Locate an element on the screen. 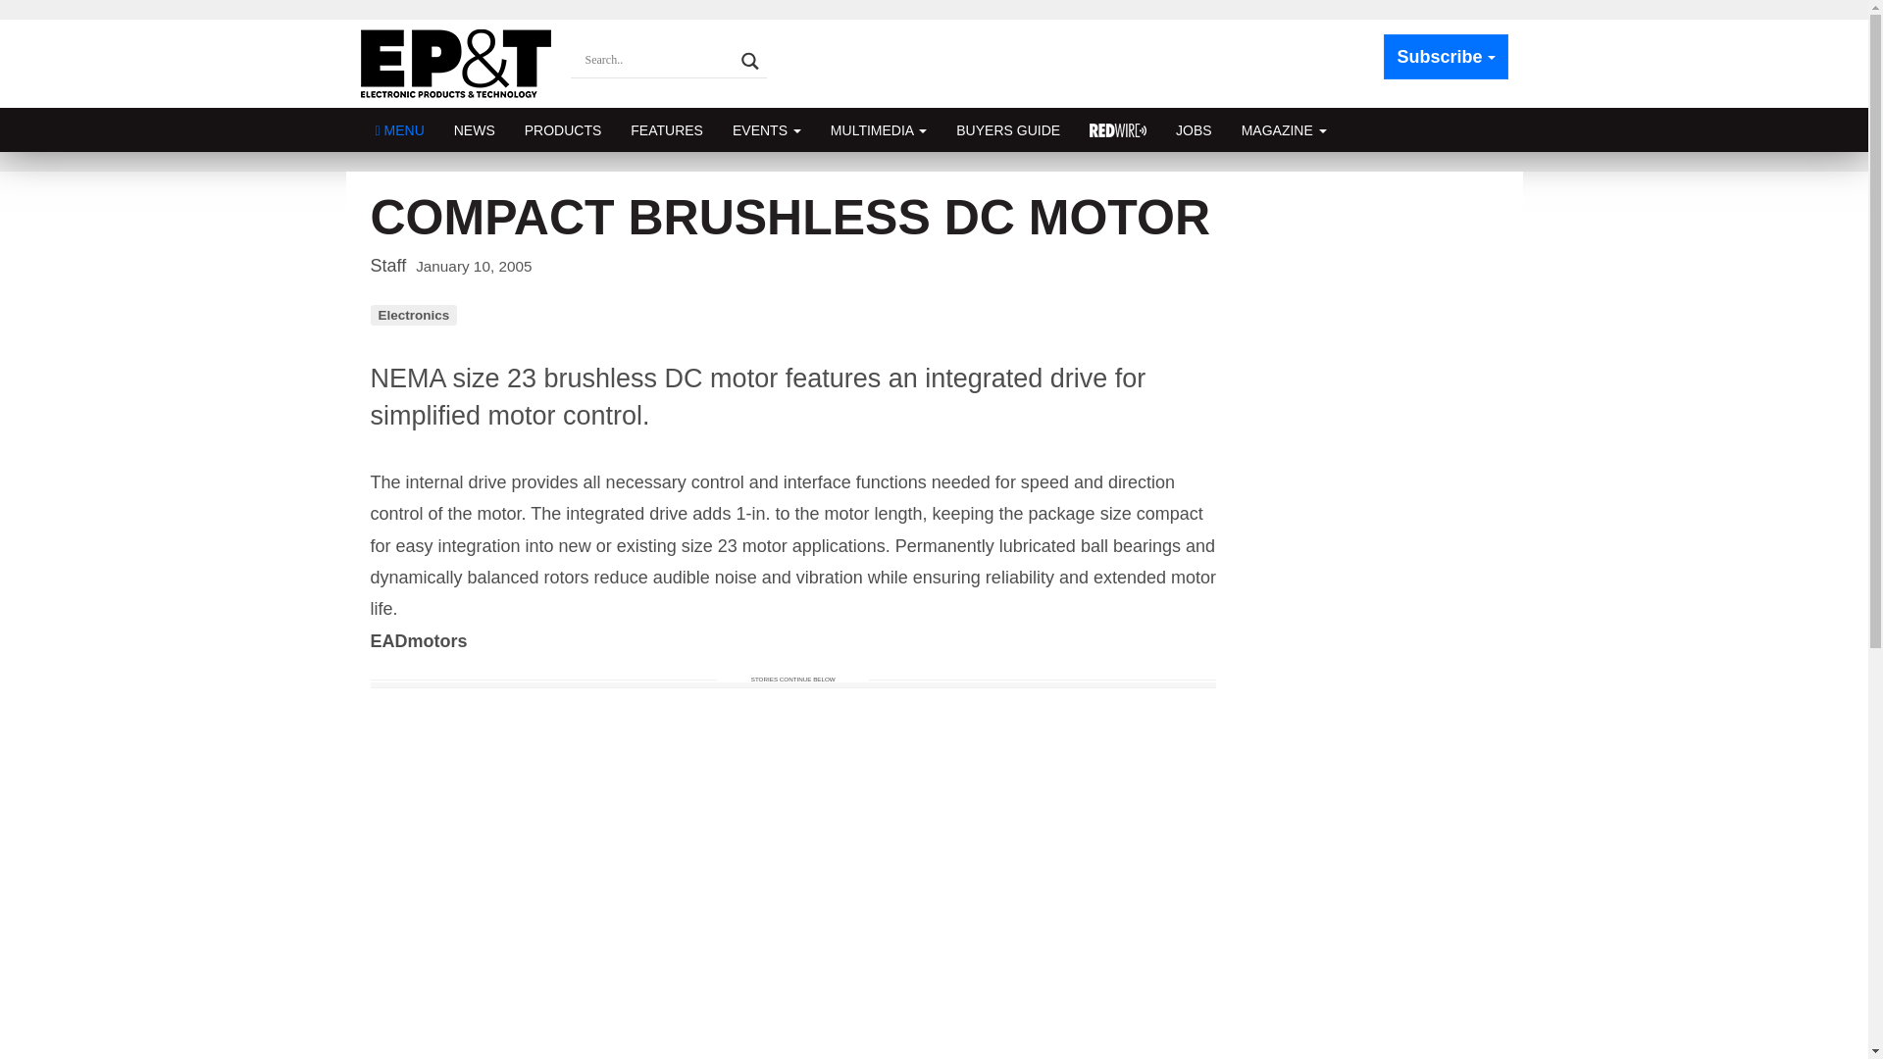  EVENTS is located at coordinates (766, 129).